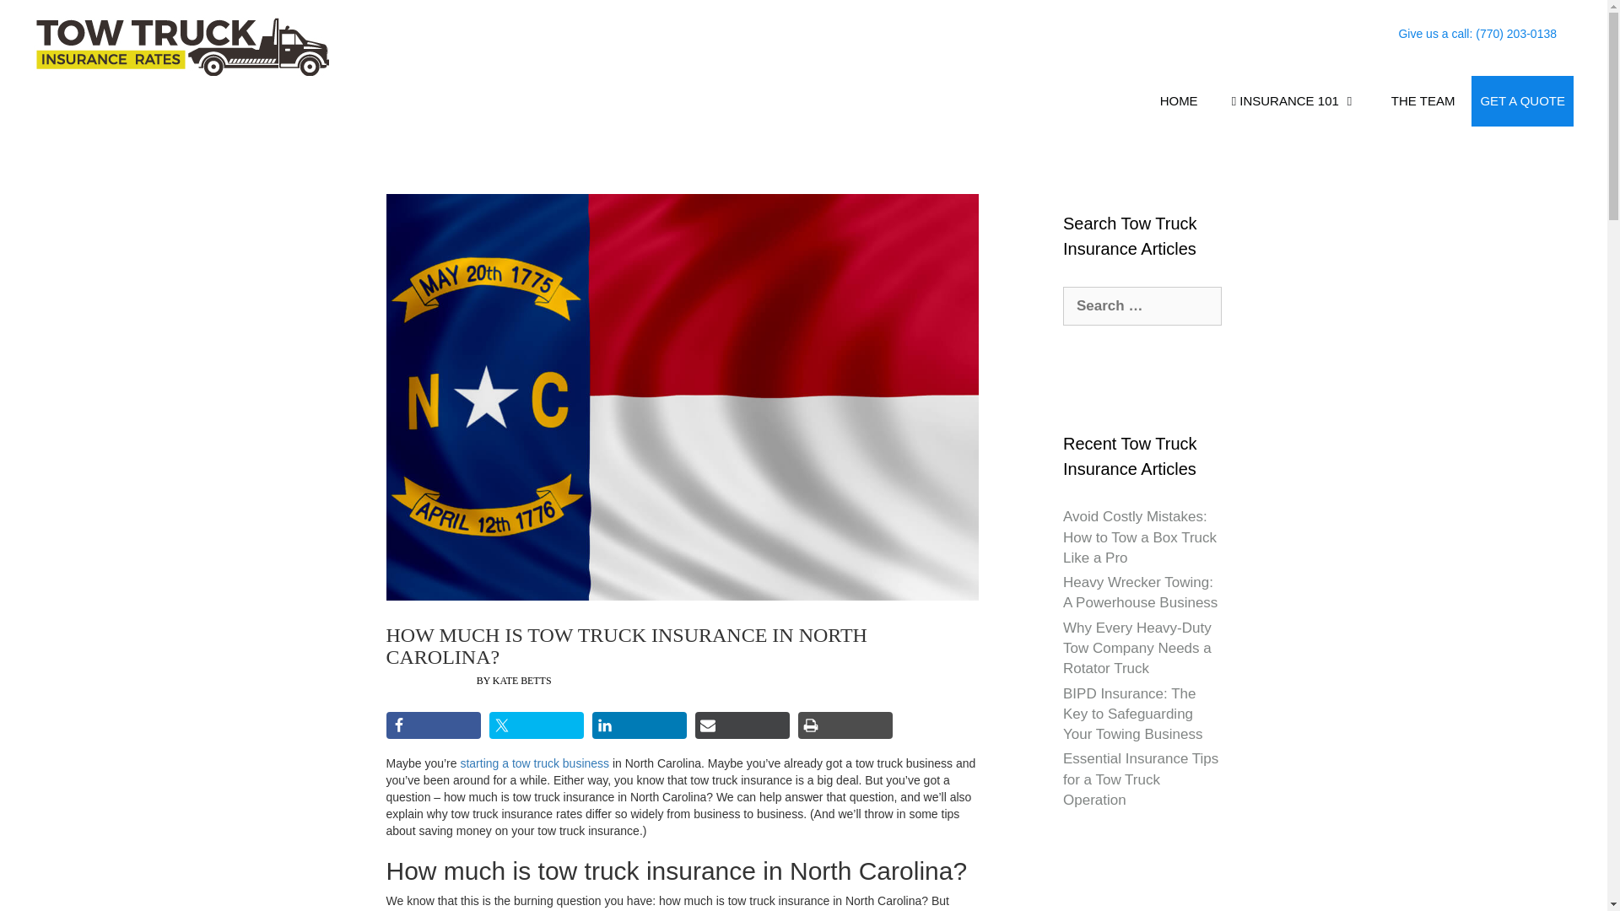  Describe the element at coordinates (640, 725) in the screenshot. I see `Share on LinkedIn` at that location.